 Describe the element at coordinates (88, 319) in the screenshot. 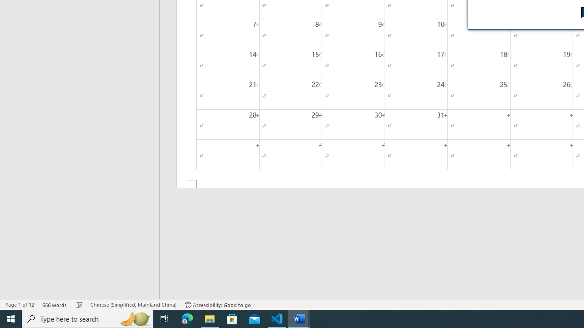

I see `Type here to search` at that location.